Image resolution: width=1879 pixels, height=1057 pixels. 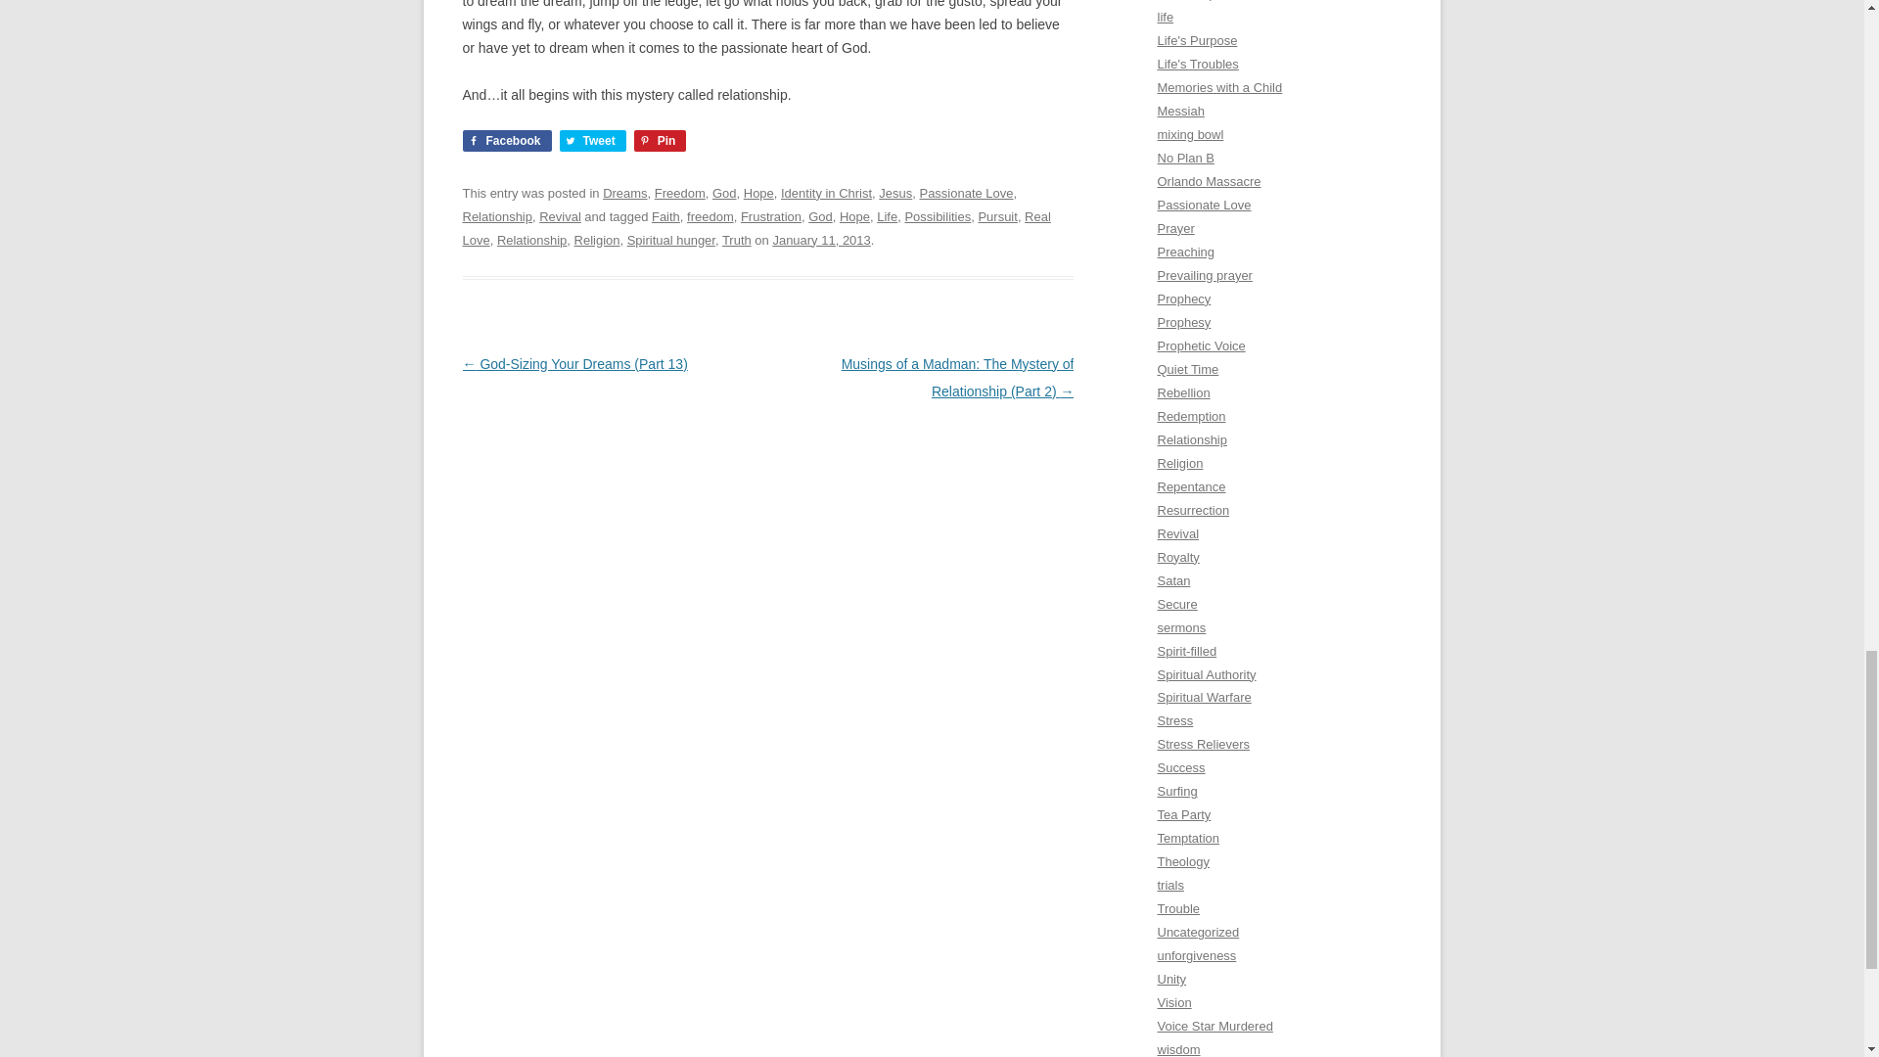 What do you see at coordinates (560, 215) in the screenshot?
I see `Revival` at bounding box center [560, 215].